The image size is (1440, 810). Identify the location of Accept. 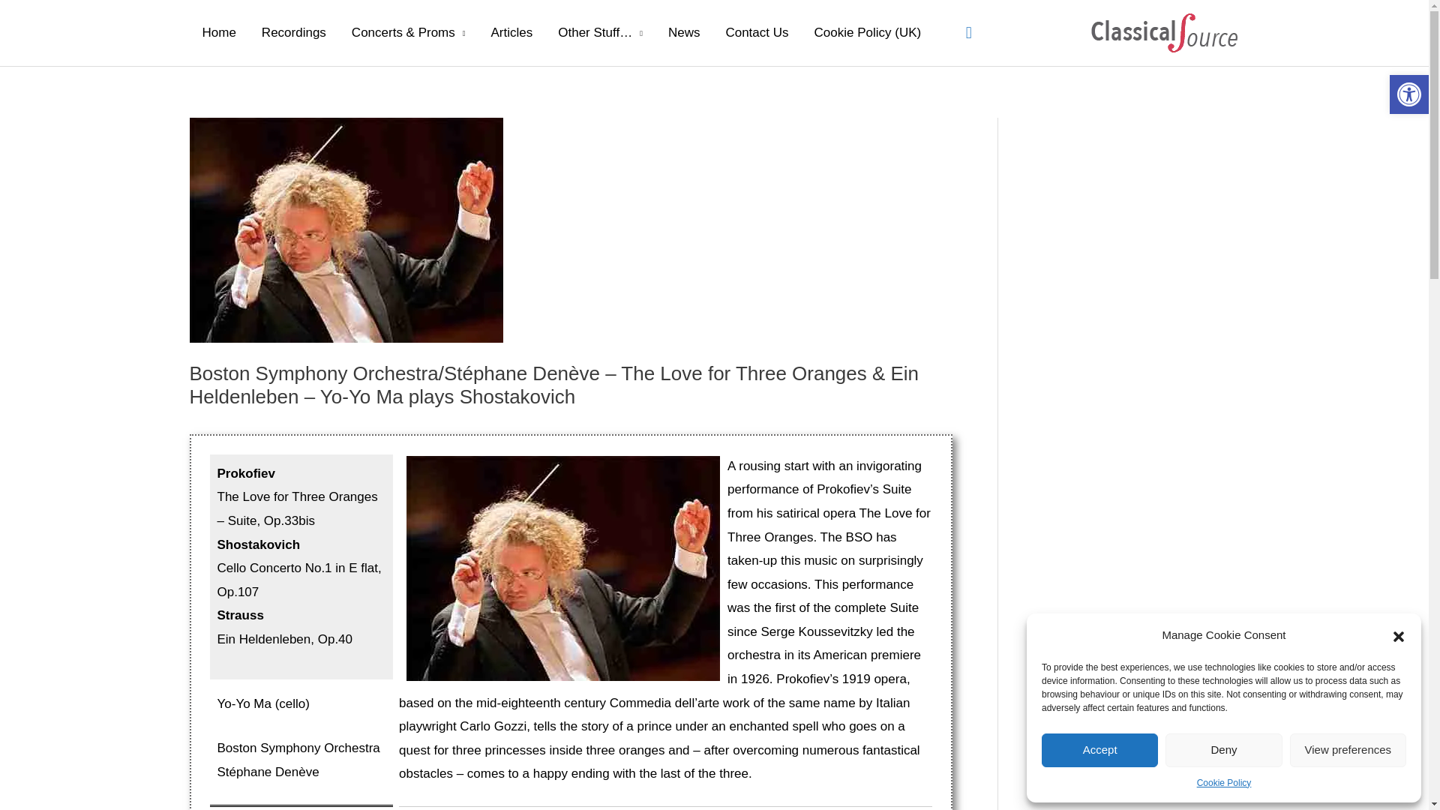
(1099, 750).